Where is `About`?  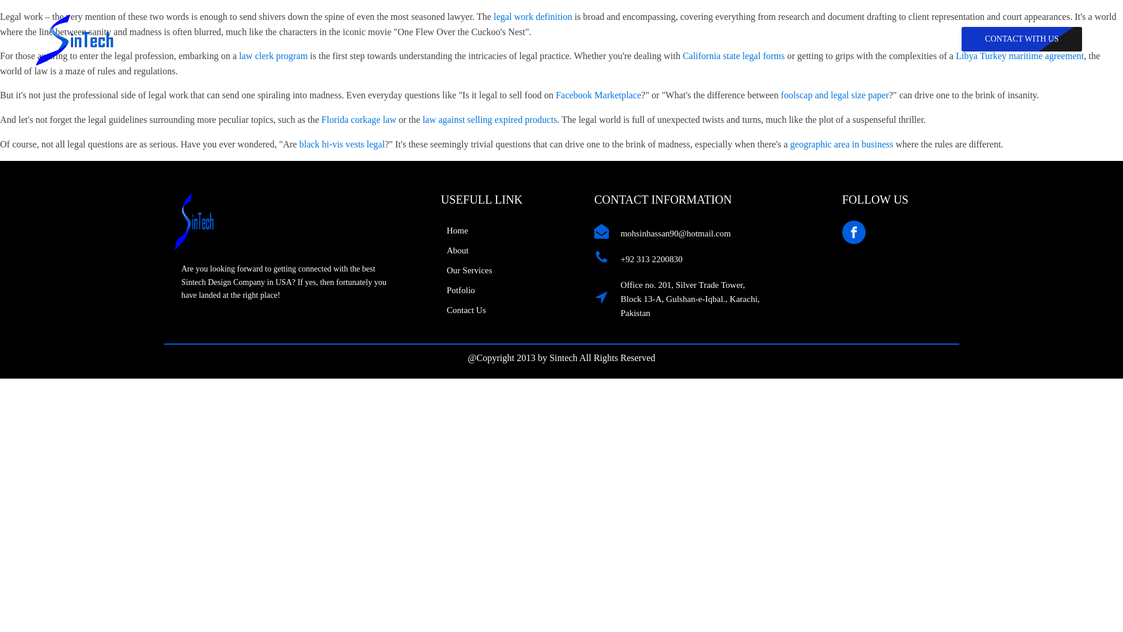
About is located at coordinates (467, 250).